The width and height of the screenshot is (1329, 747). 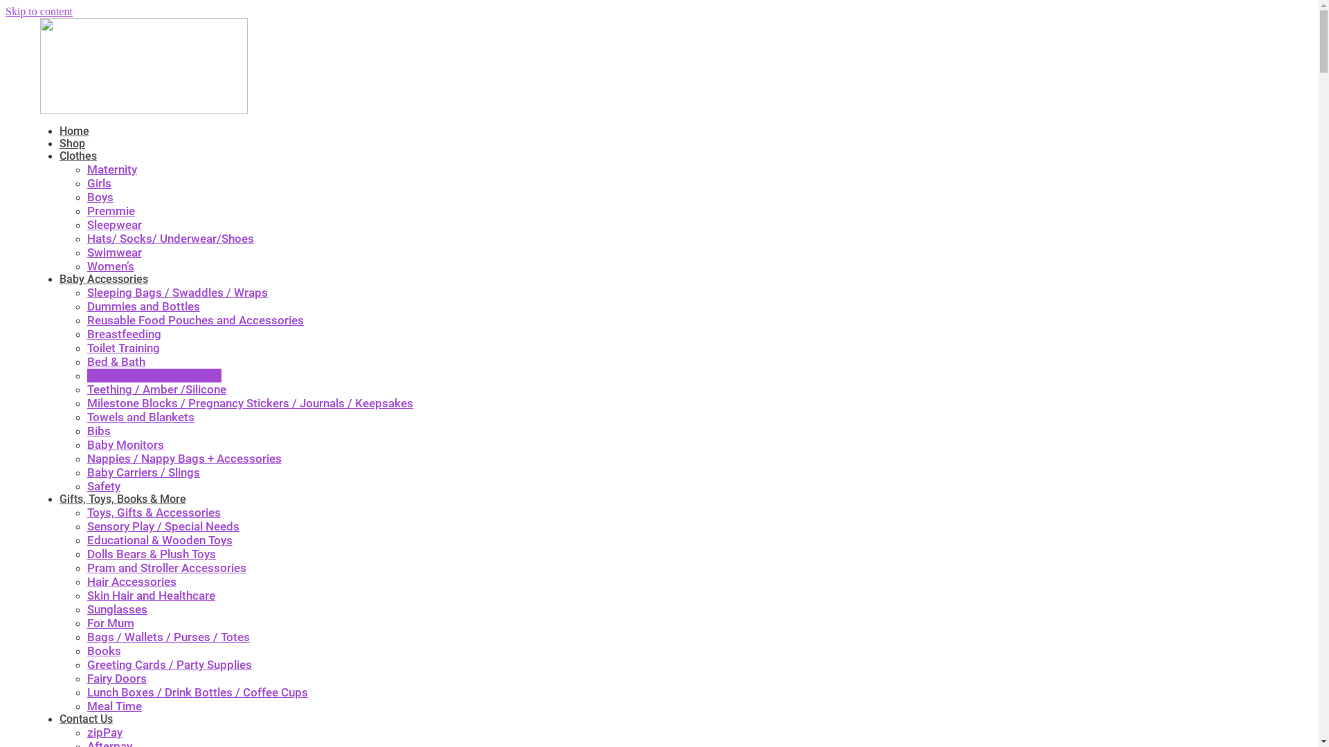 What do you see at coordinates (117, 679) in the screenshot?
I see `Fairy Doors` at bounding box center [117, 679].